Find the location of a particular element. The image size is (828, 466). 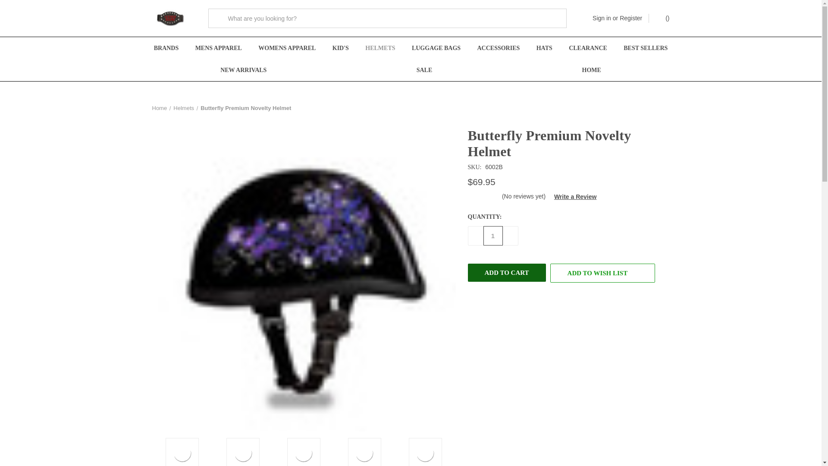

Leather Bound is located at coordinates (170, 18).